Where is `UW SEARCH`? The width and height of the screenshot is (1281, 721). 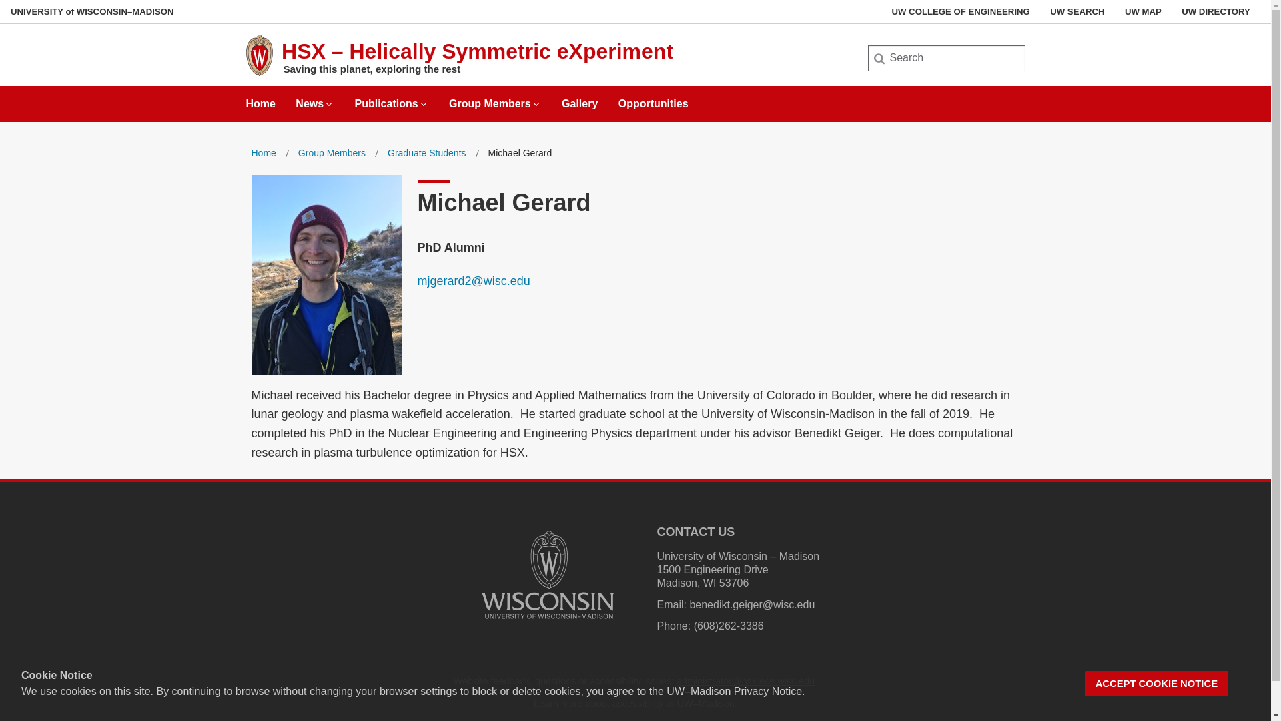
UW SEARCH is located at coordinates (1077, 11).